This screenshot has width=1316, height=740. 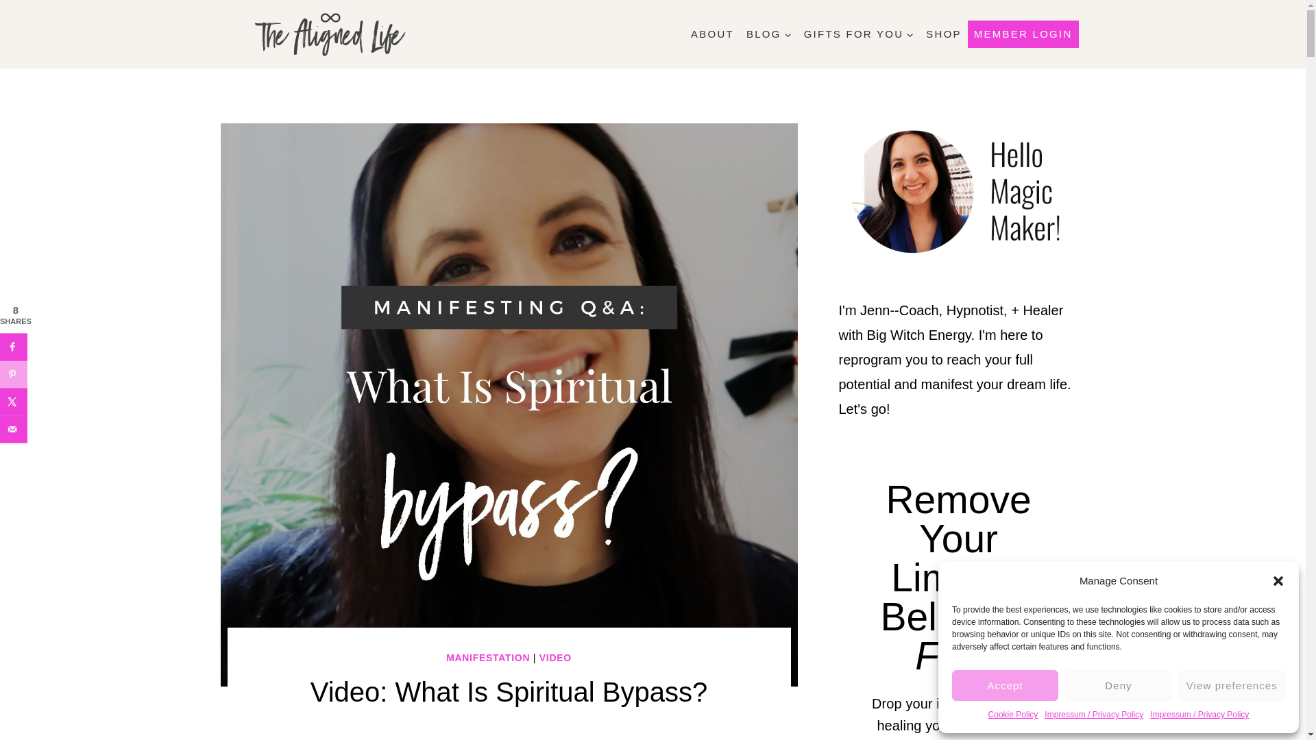 I want to click on MEMBER LOGIN, so click(x=1023, y=34).